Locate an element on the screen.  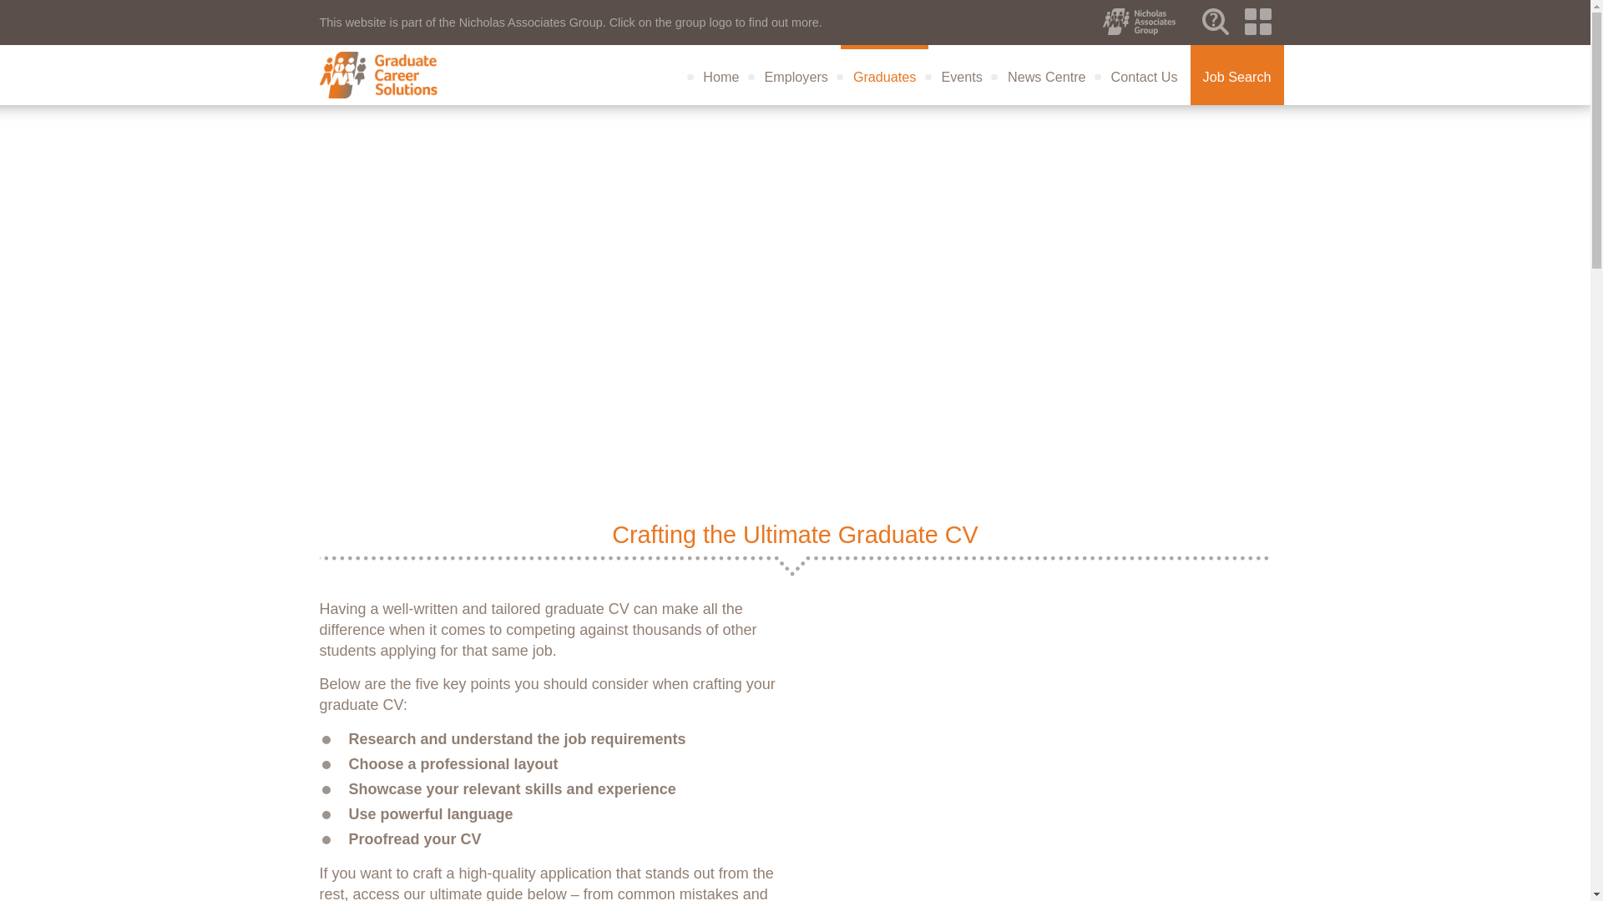
Graduates is located at coordinates (885, 77).